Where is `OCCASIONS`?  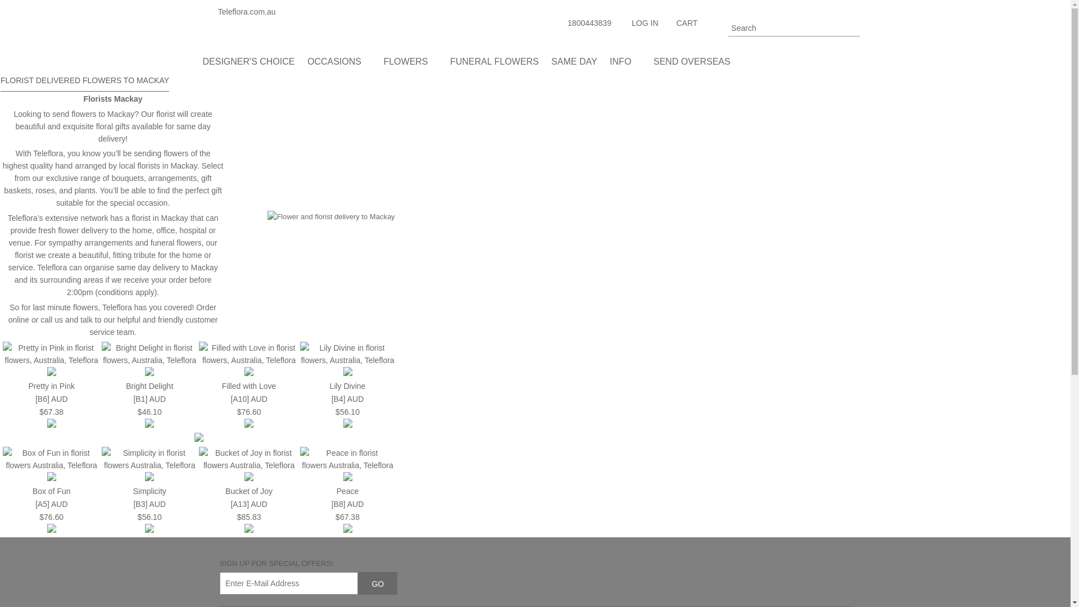 OCCASIONS is located at coordinates (339, 64).